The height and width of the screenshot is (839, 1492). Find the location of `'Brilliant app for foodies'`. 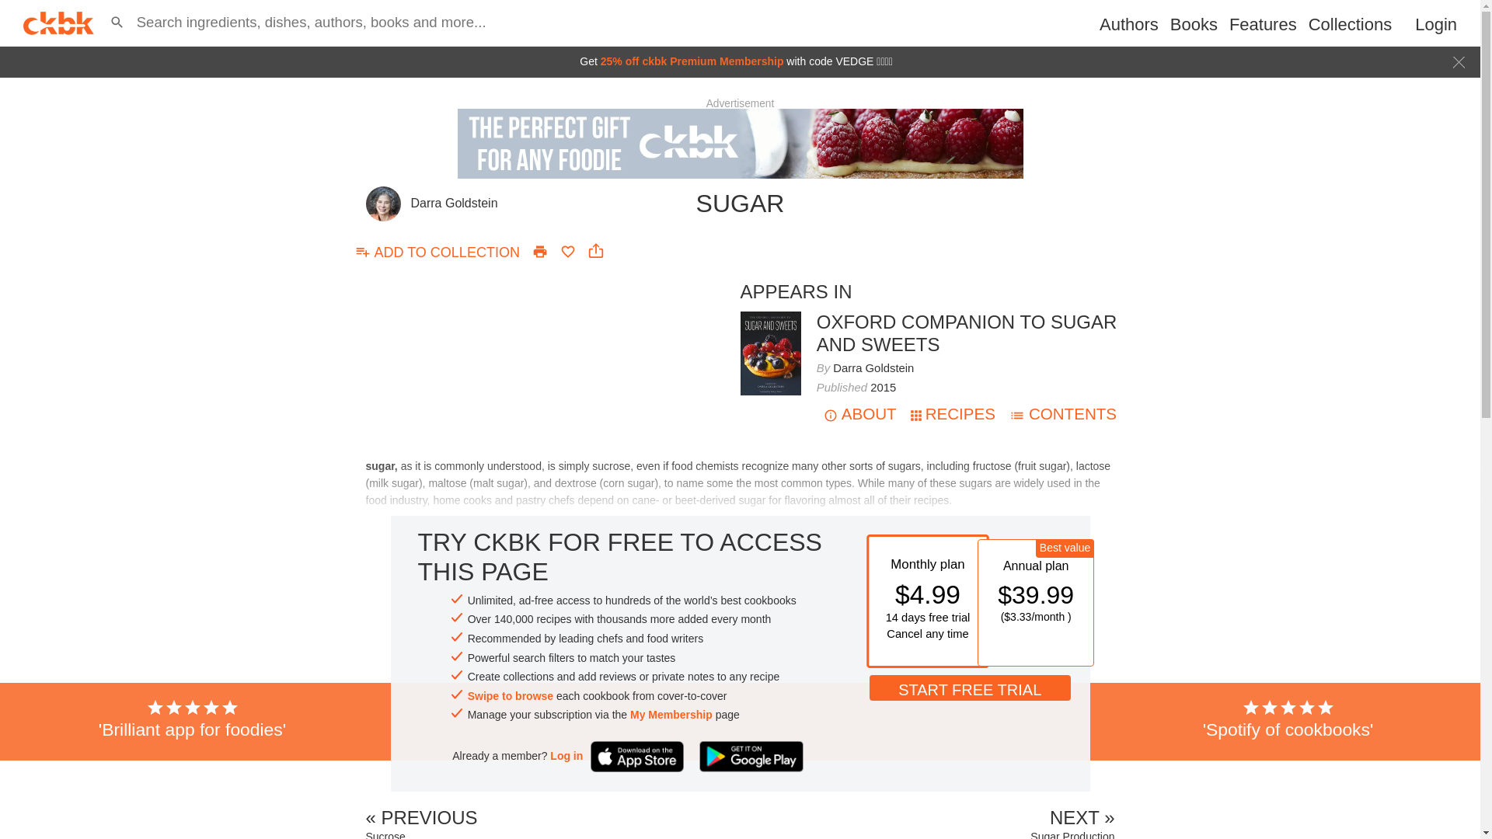

'Brilliant app for foodies' is located at coordinates (193, 719).